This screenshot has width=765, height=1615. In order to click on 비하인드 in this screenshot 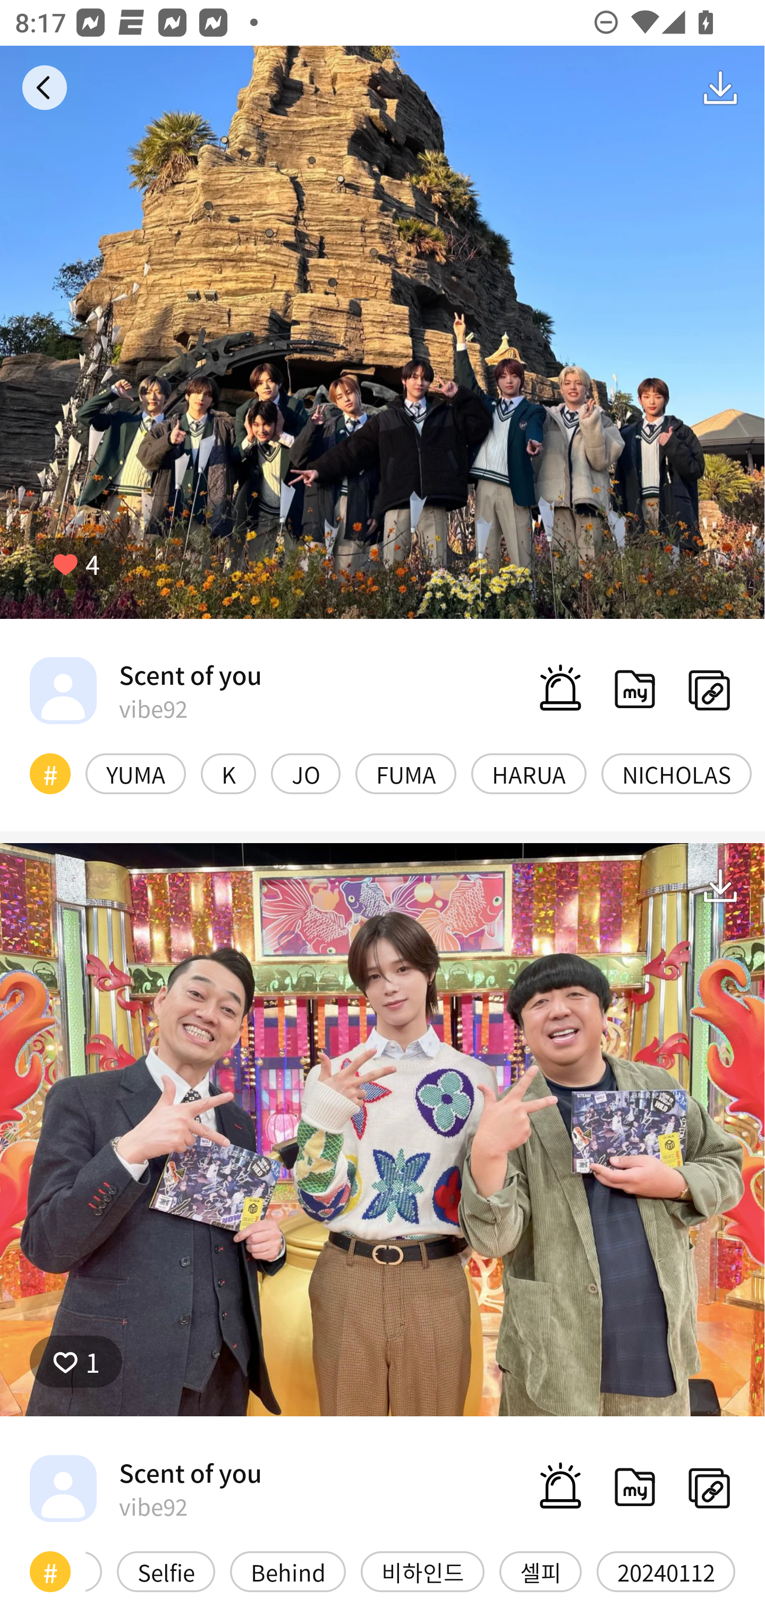, I will do `click(422, 1572)`.